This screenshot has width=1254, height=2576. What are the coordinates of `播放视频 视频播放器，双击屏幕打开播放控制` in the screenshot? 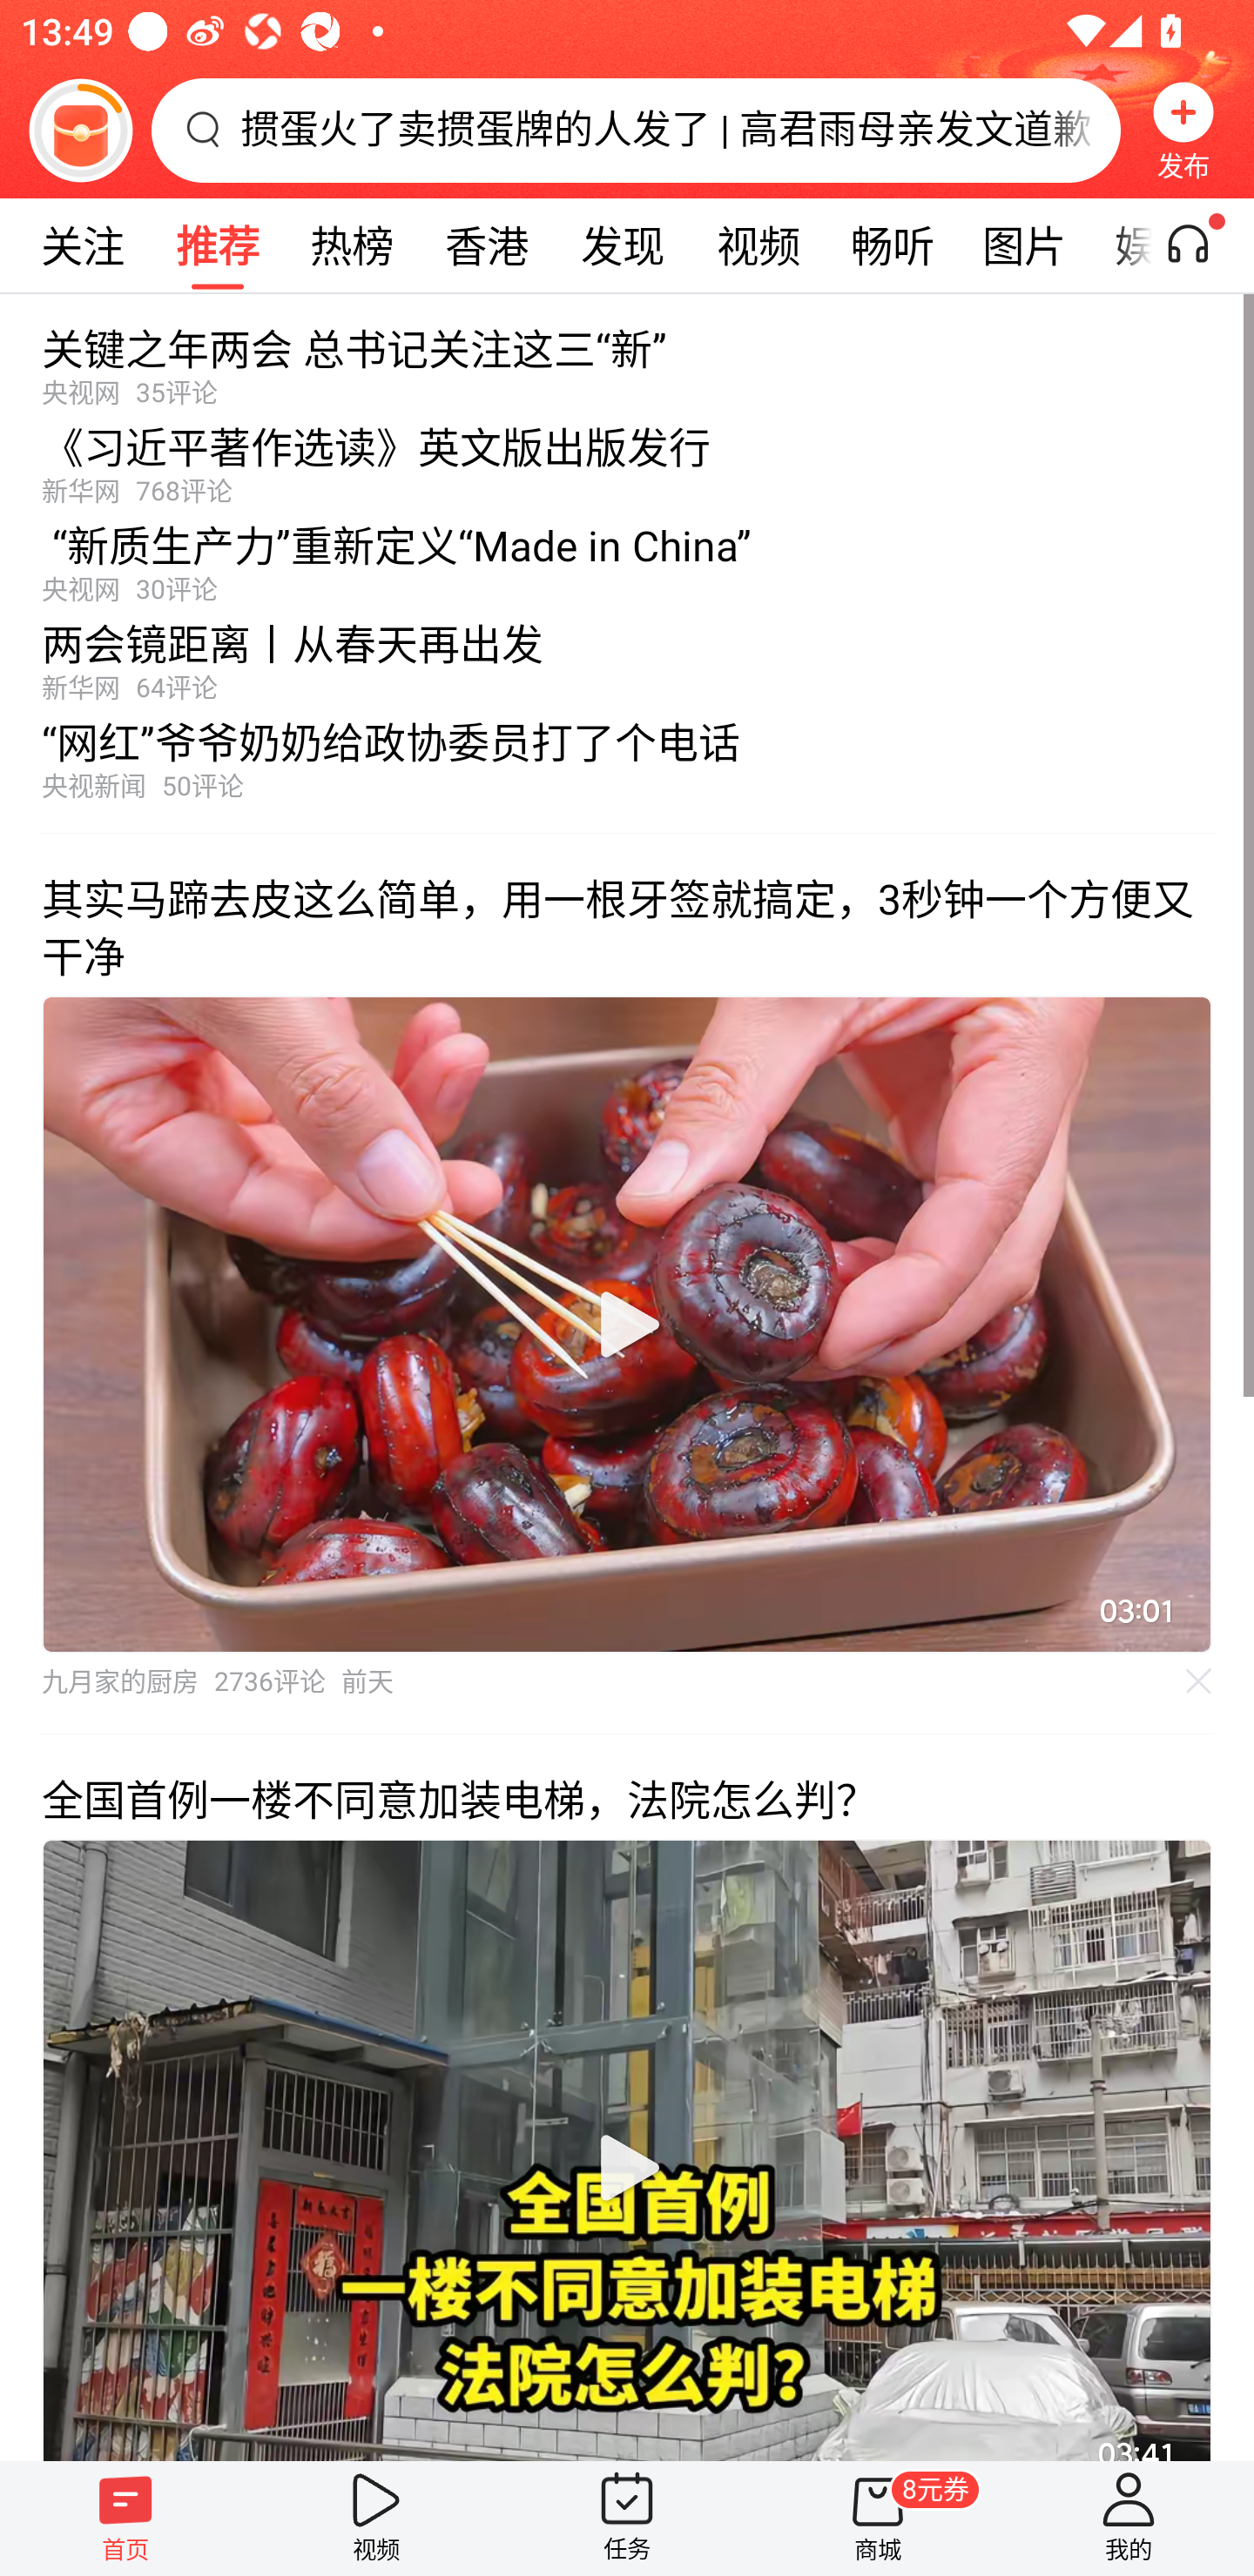 It's located at (627, 1324).